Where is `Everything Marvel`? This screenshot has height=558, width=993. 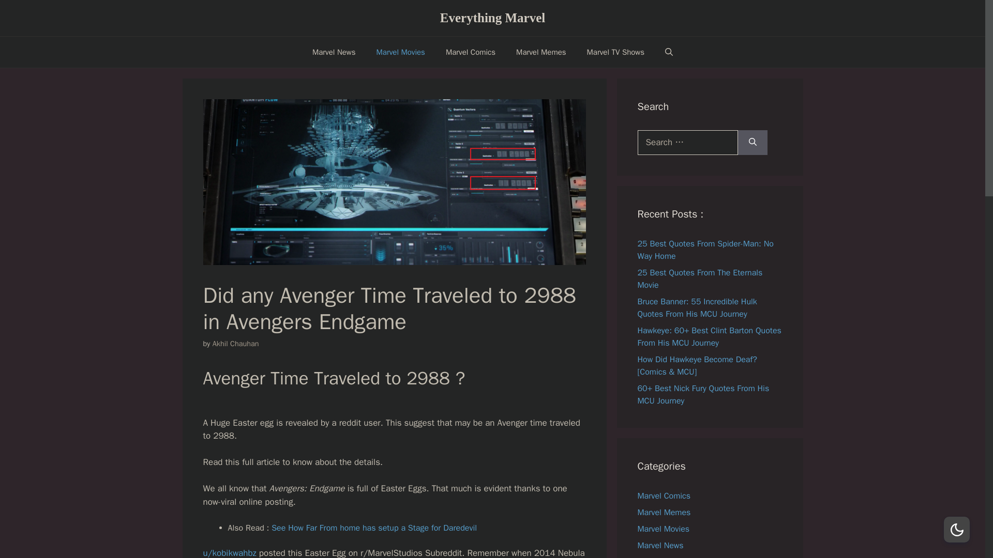 Everything Marvel is located at coordinates (492, 18).